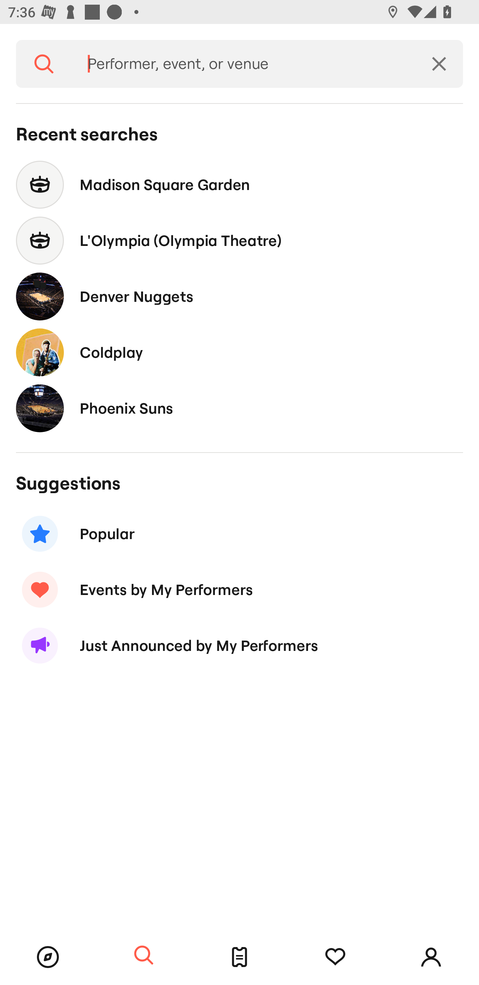 Image resolution: width=479 pixels, height=985 pixels. I want to click on Performer, event, or venue, so click(243, 64).